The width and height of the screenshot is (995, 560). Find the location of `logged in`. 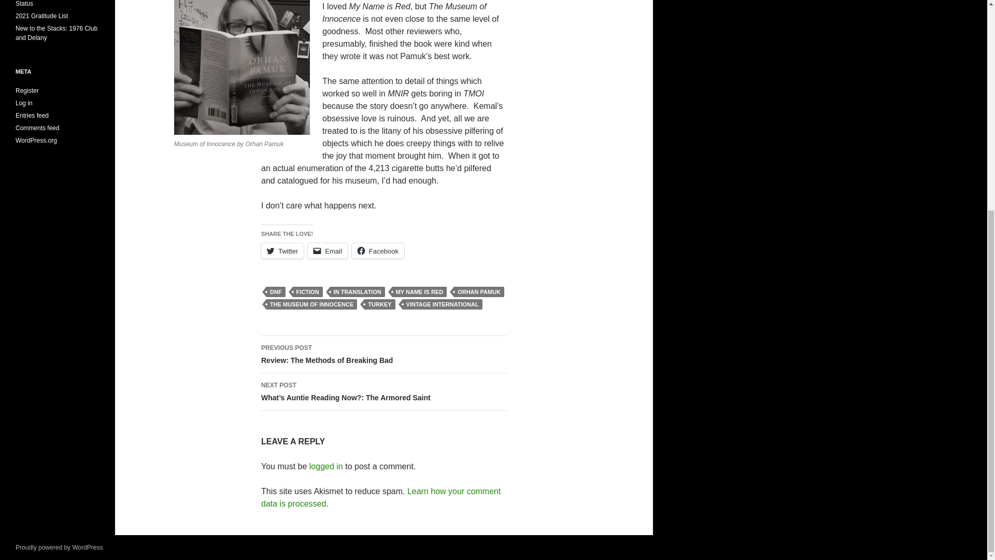

logged in is located at coordinates (326, 467).